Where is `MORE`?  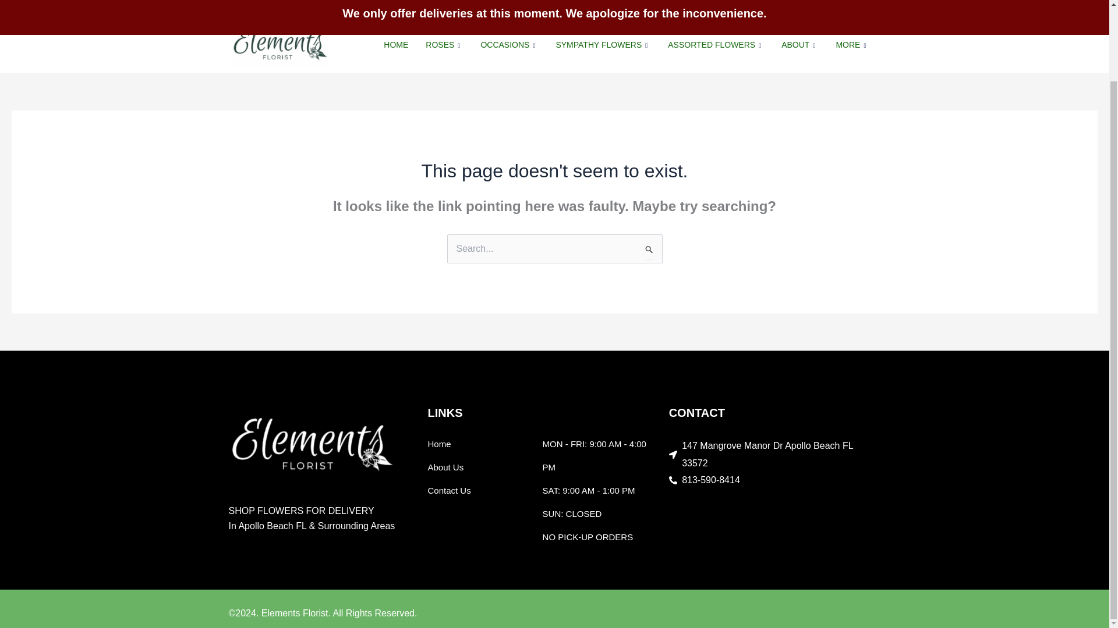
MORE is located at coordinates (852, 45).